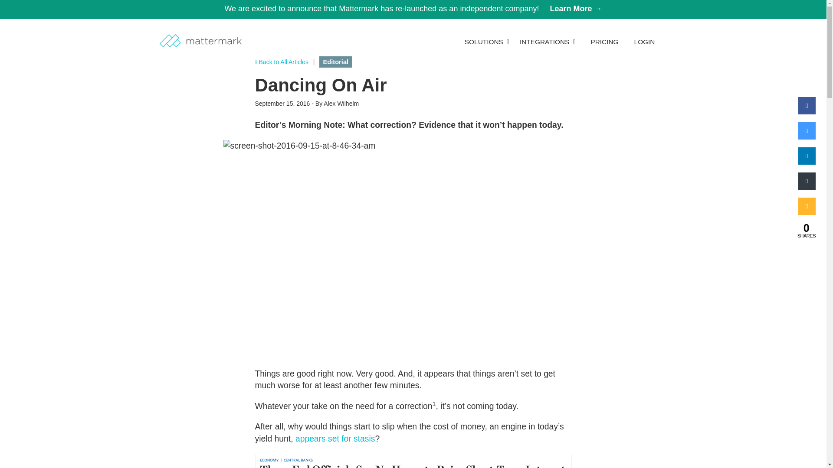  Describe the element at coordinates (604, 42) in the screenshot. I see `PRICING` at that location.